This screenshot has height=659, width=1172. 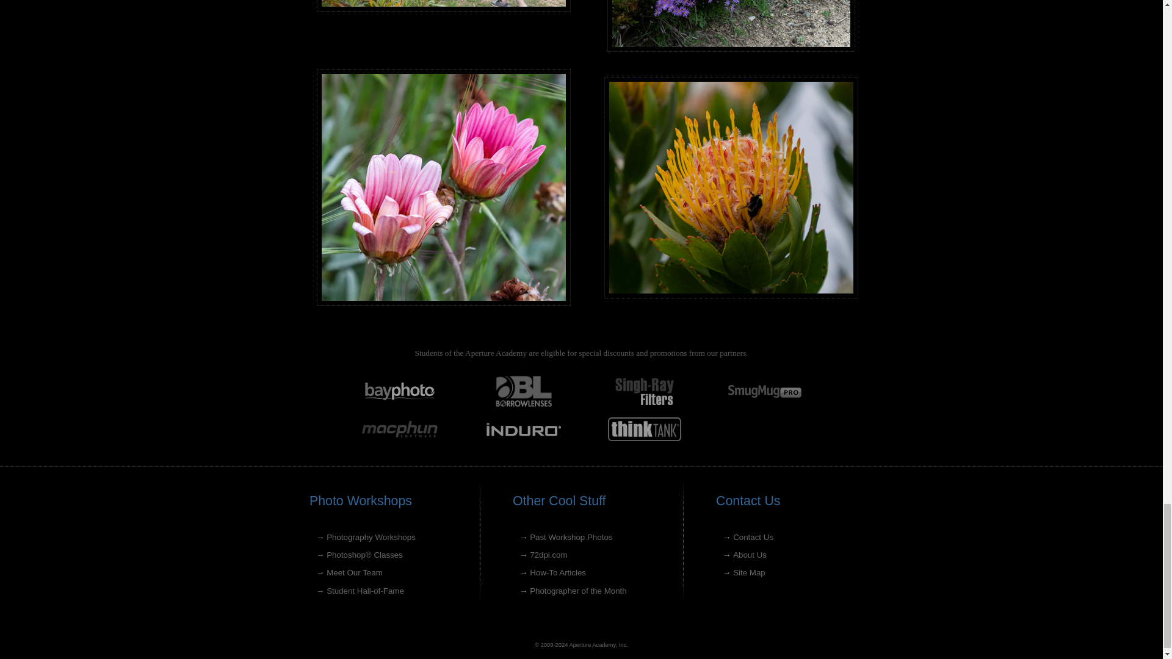 What do you see at coordinates (578, 591) in the screenshot?
I see `Photographer of the Month` at bounding box center [578, 591].